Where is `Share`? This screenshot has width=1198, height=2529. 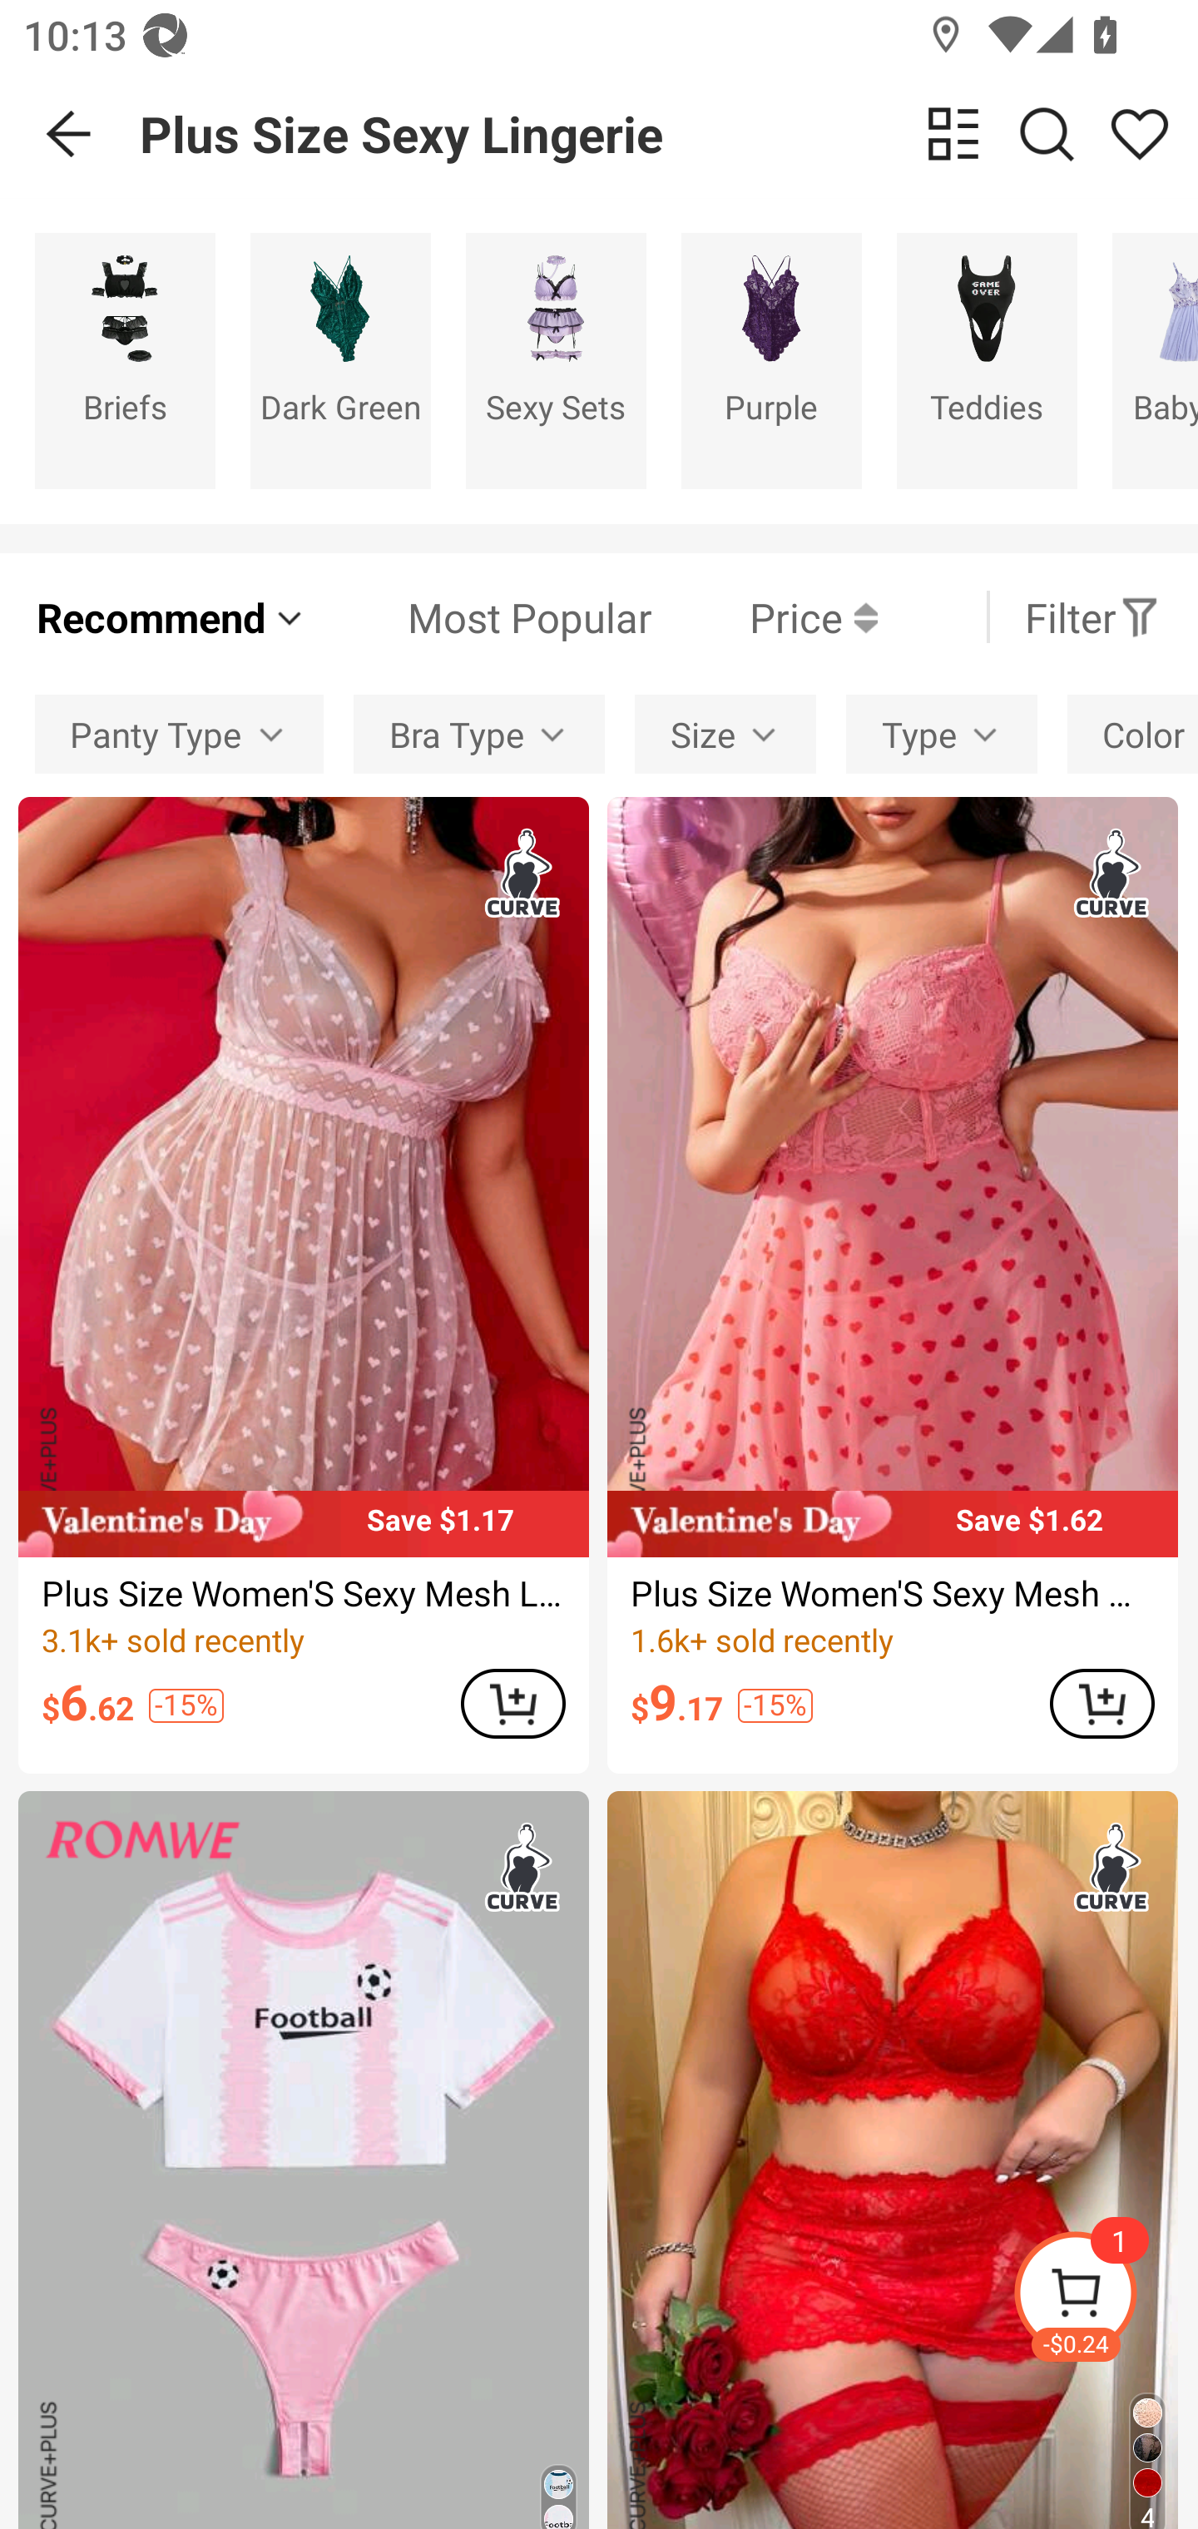
Share is located at coordinates (1139, 133).